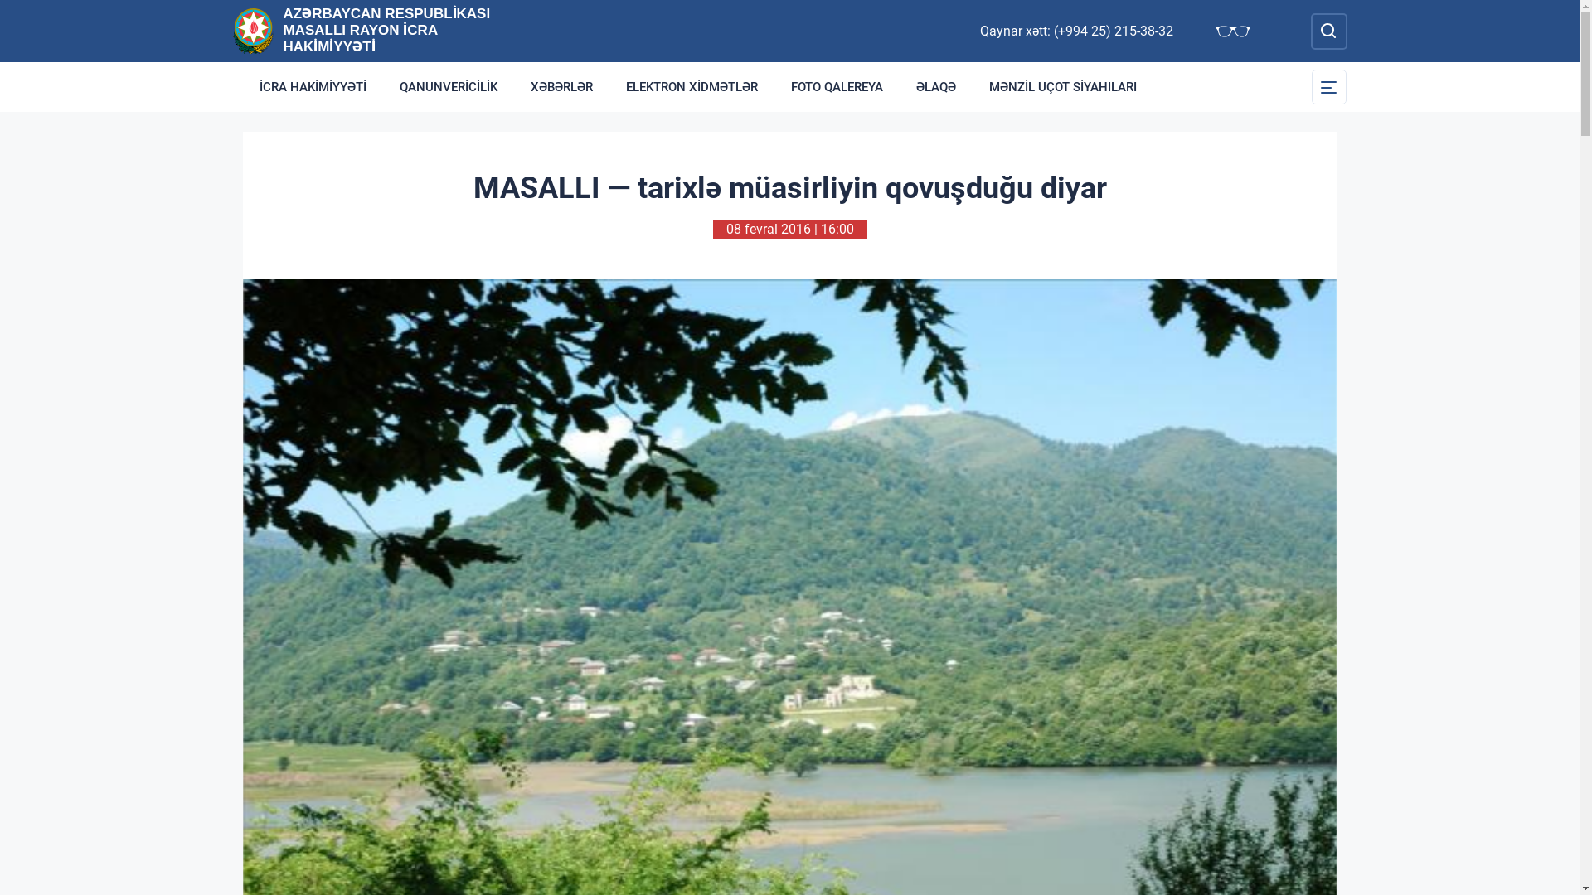 The image size is (1592, 895). Describe the element at coordinates (837, 87) in the screenshot. I see `FOTO QALEREYA` at that location.